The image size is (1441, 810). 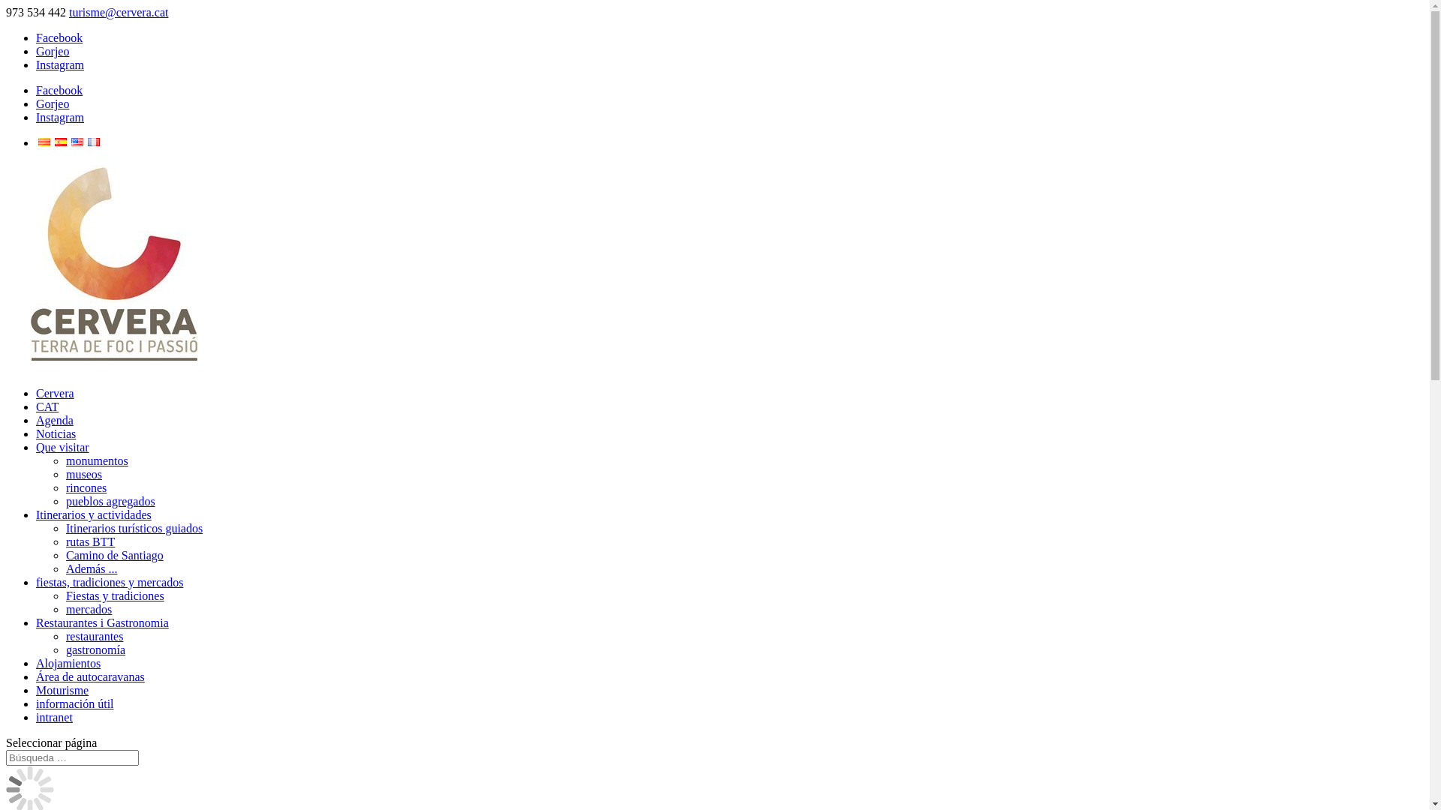 What do you see at coordinates (89, 609) in the screenshot?
I see `mercados` at bounding box center [89, 609].